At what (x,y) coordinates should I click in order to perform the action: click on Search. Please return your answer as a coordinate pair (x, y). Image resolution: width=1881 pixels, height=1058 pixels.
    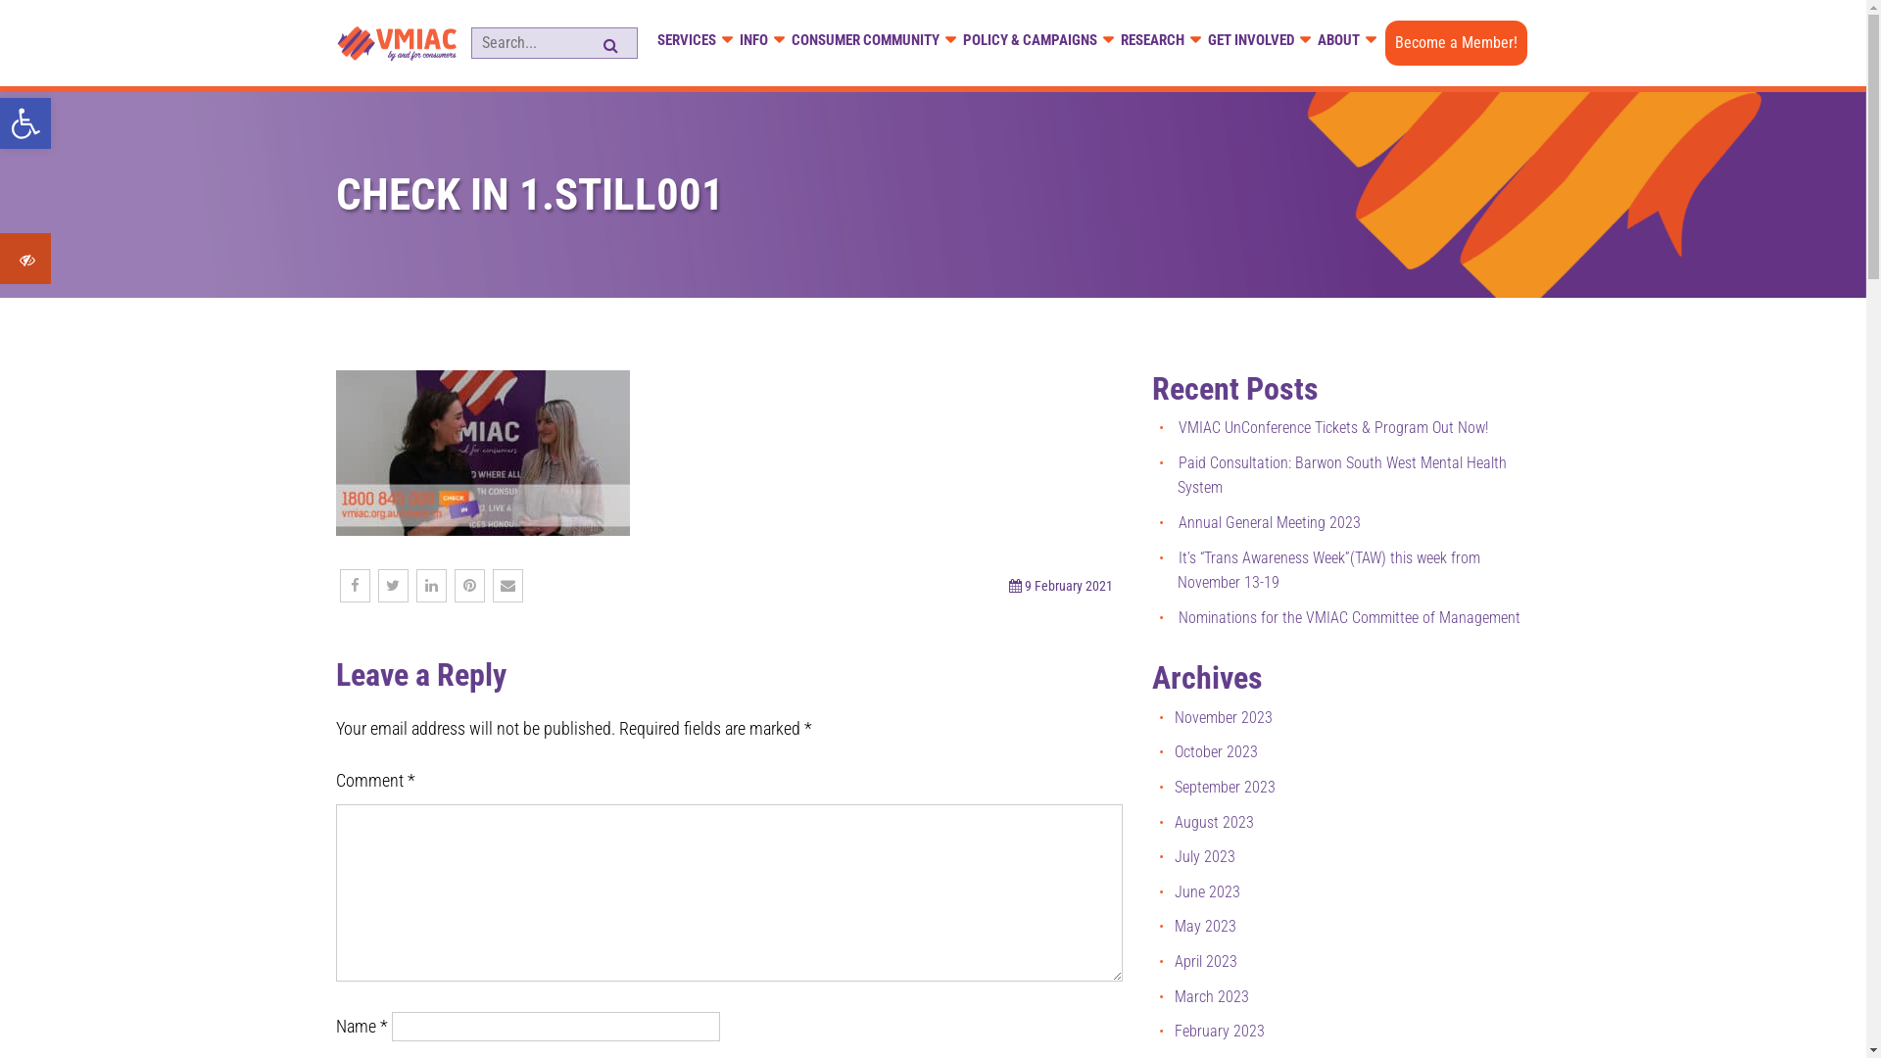
    Looking at the image, I should click on (73, 21).